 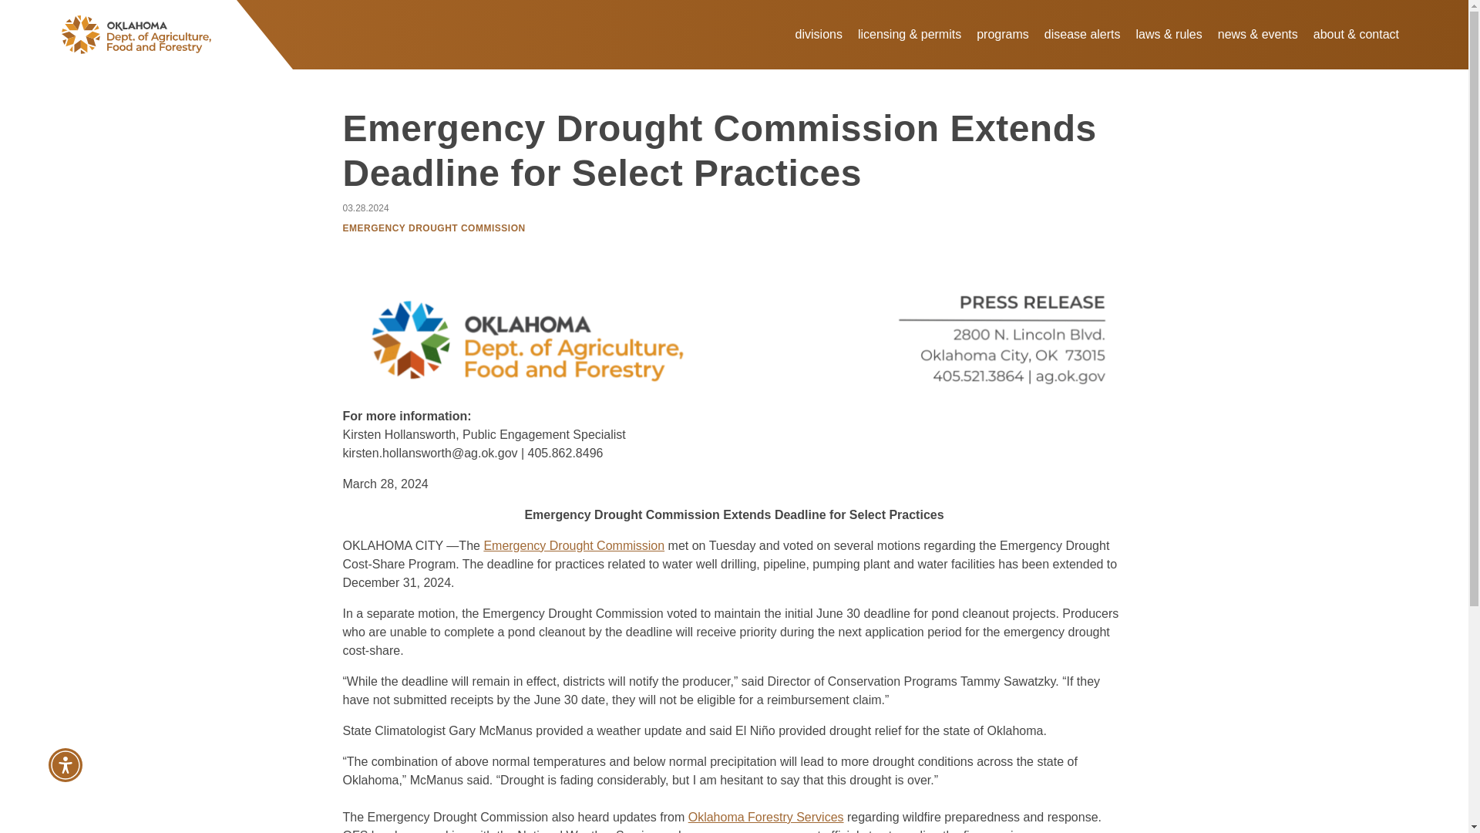 I want to click on divisions, so click(x=819, y=34).